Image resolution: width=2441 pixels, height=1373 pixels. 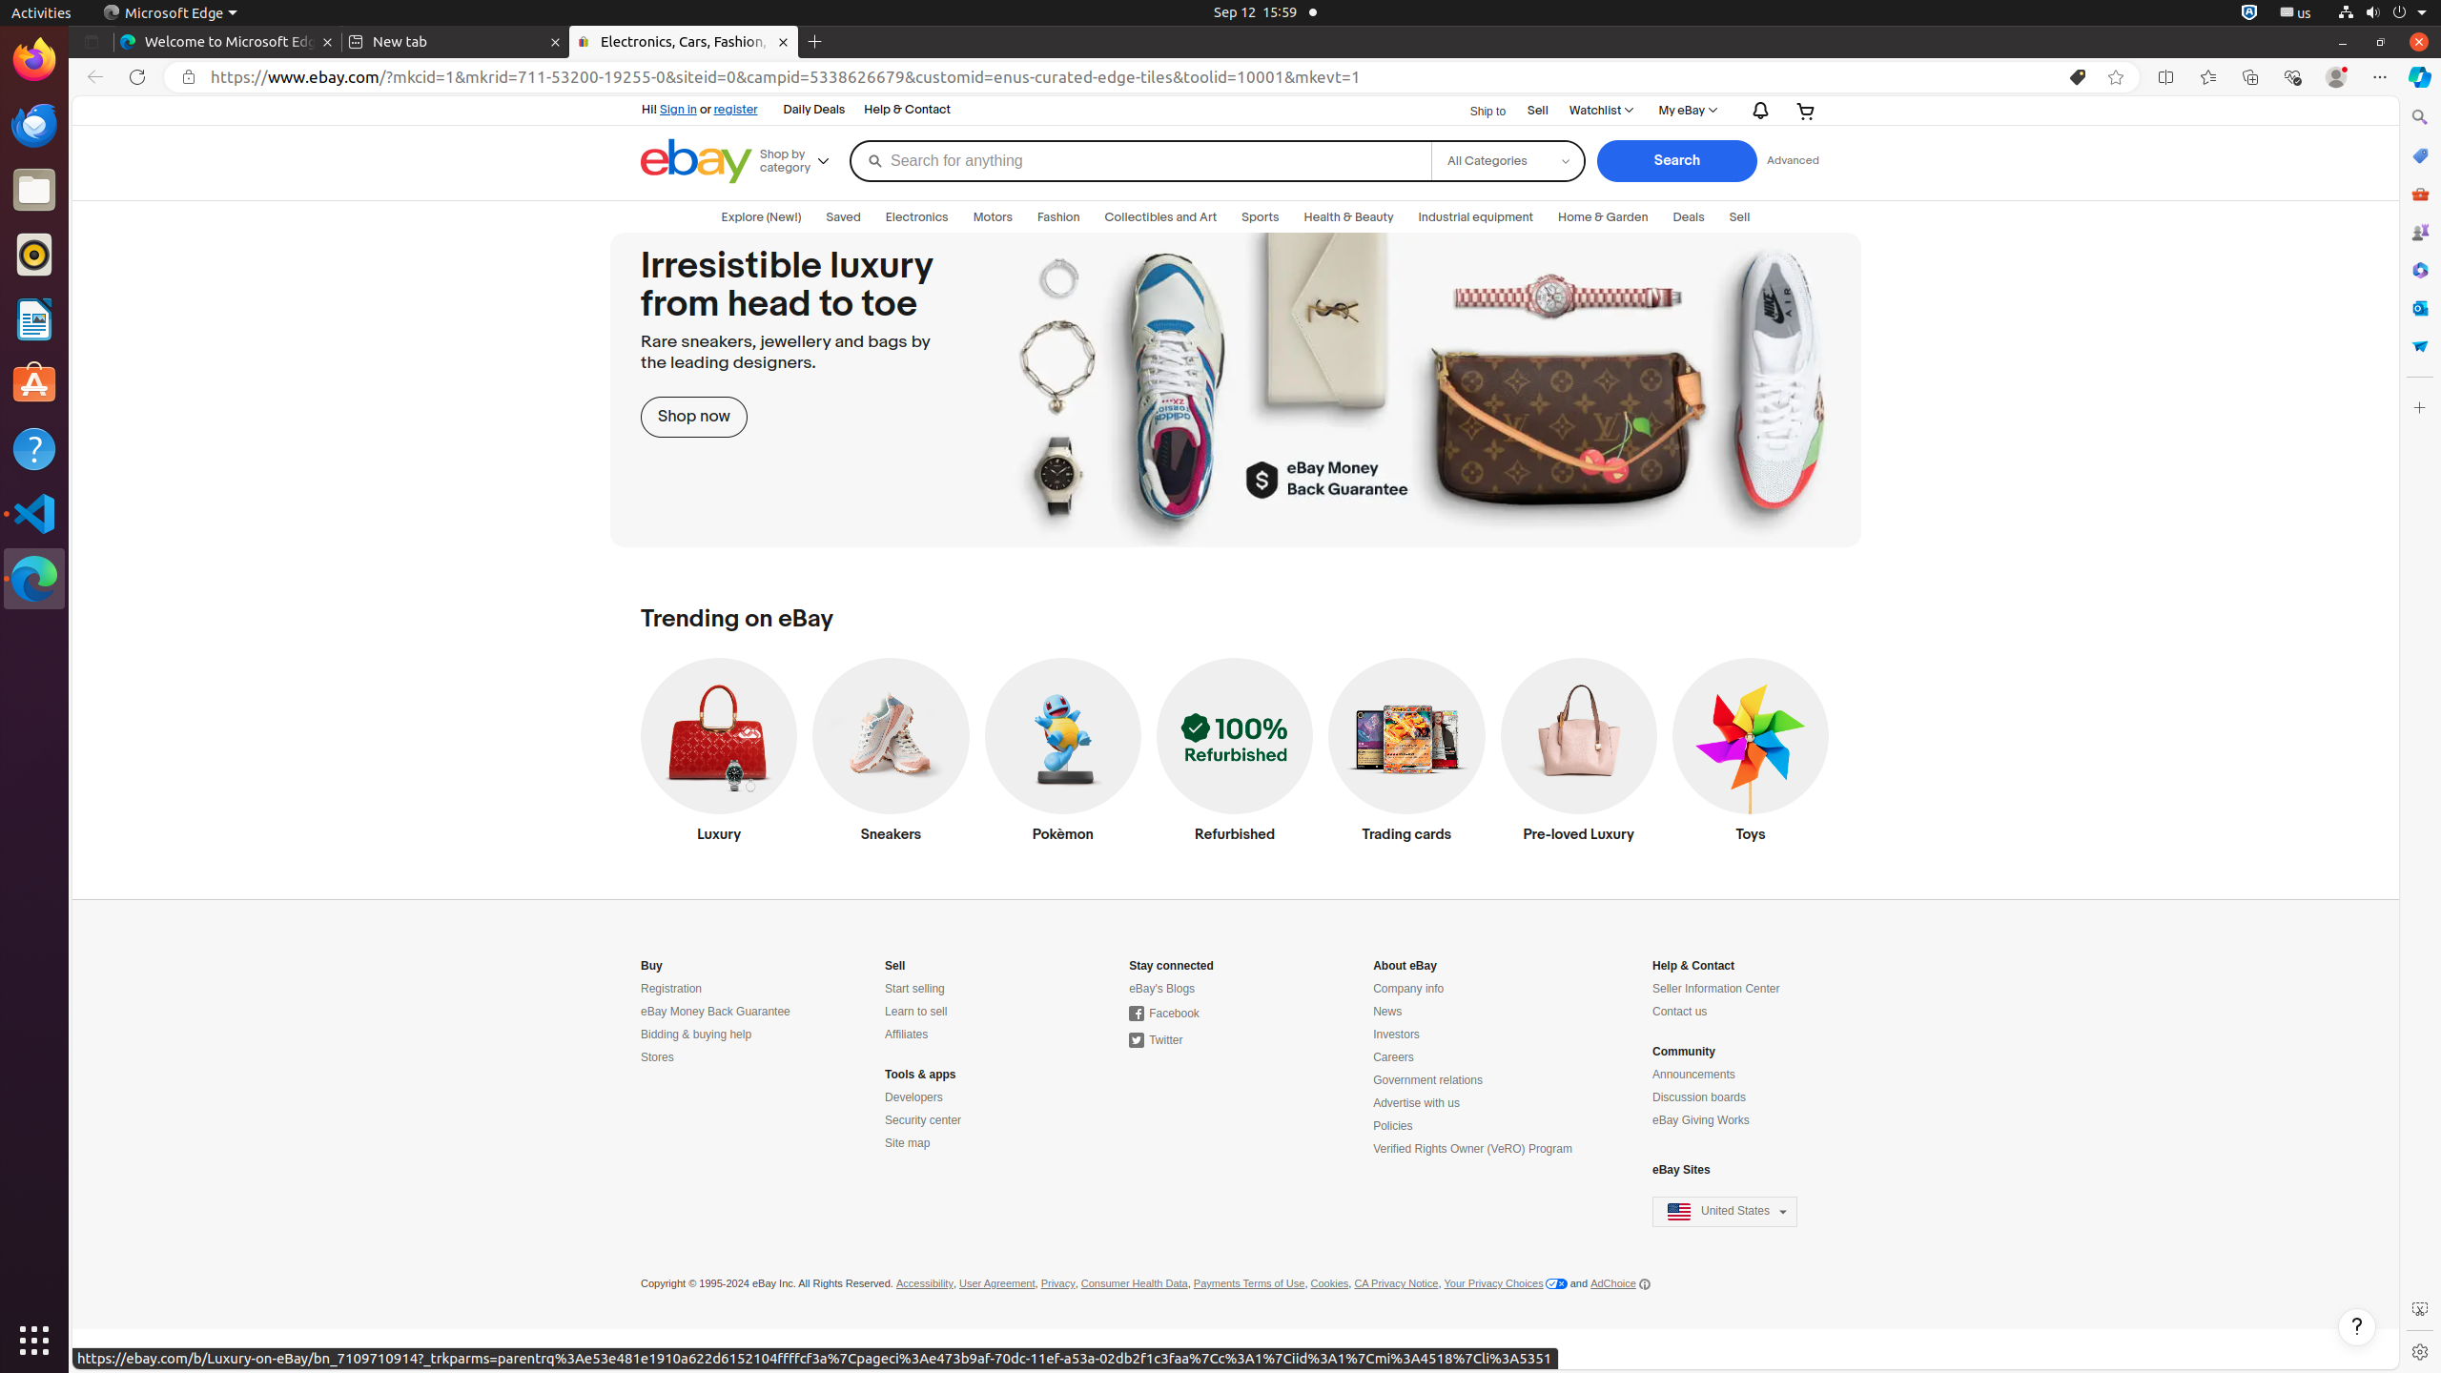 What do you see at coordinates (34, 448) in the screenshot?
I see `Help` at bounding box center [34, 448].